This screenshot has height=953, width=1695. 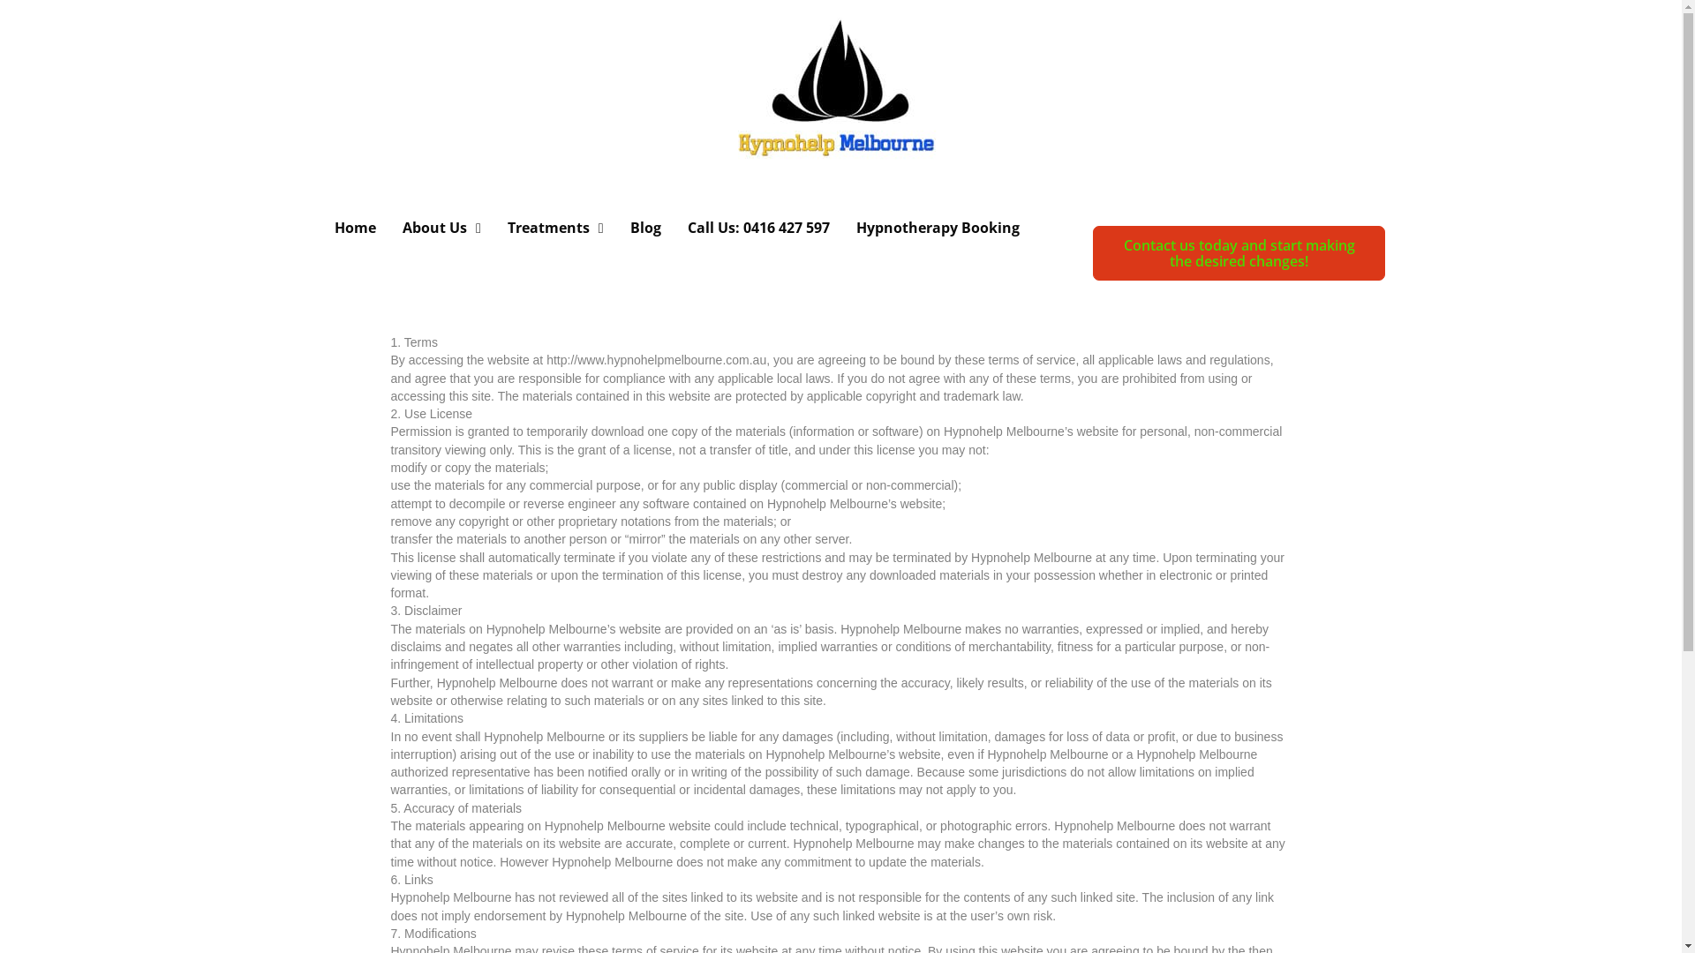 What do you see at coordinates (355, 228) in the screenshot?
I see `Home` at bounding box center [355, 228].